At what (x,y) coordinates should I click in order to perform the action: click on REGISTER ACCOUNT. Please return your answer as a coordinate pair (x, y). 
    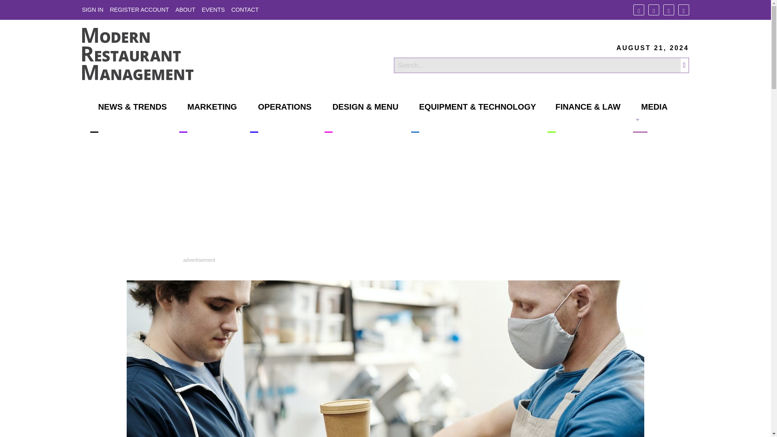
    Looking at the image, I should click on (139, 10).